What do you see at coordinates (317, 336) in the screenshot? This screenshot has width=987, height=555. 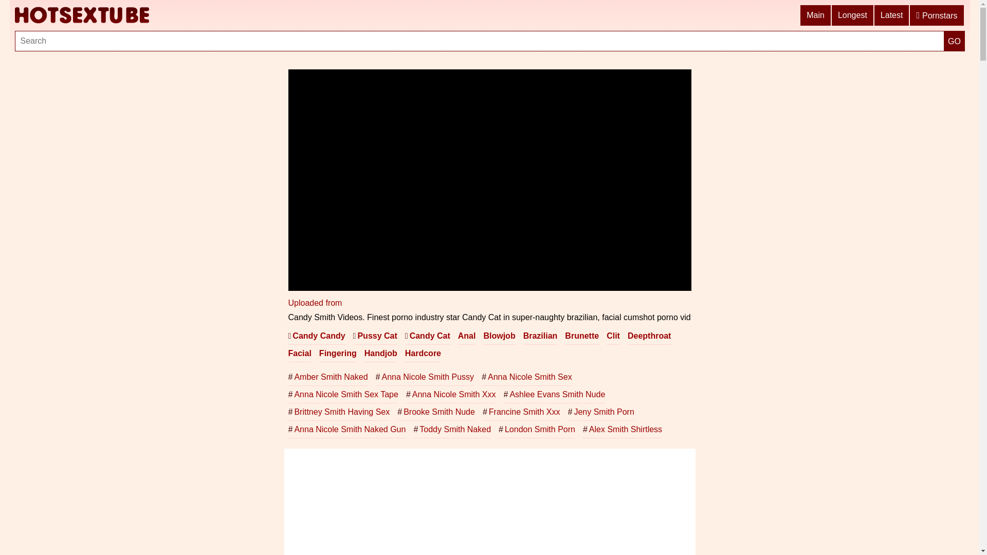 I see `Candy Candy` at bounding box center [317, 336].